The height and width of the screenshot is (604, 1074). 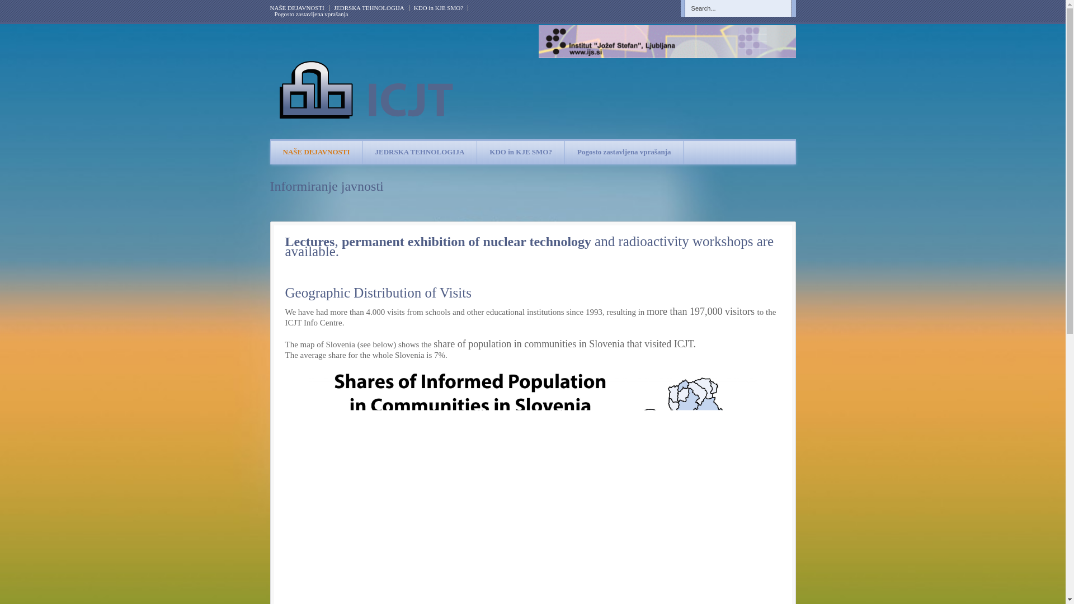 I want to click on Informacijski center o jedrski tehnologiji, so click(x=468, y=240).